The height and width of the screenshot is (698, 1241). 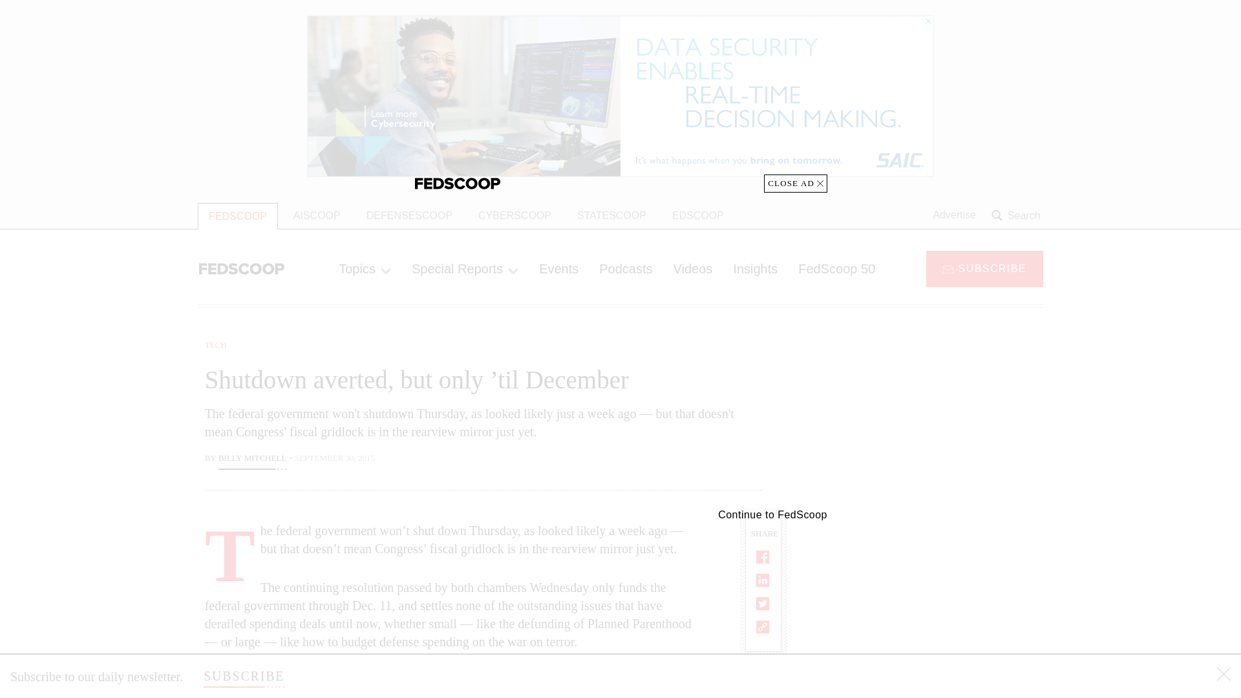 What do you see at coordinates (939, 601) in the screenshot?
I see `3rd party ad content` at bounding box center [939, 601].